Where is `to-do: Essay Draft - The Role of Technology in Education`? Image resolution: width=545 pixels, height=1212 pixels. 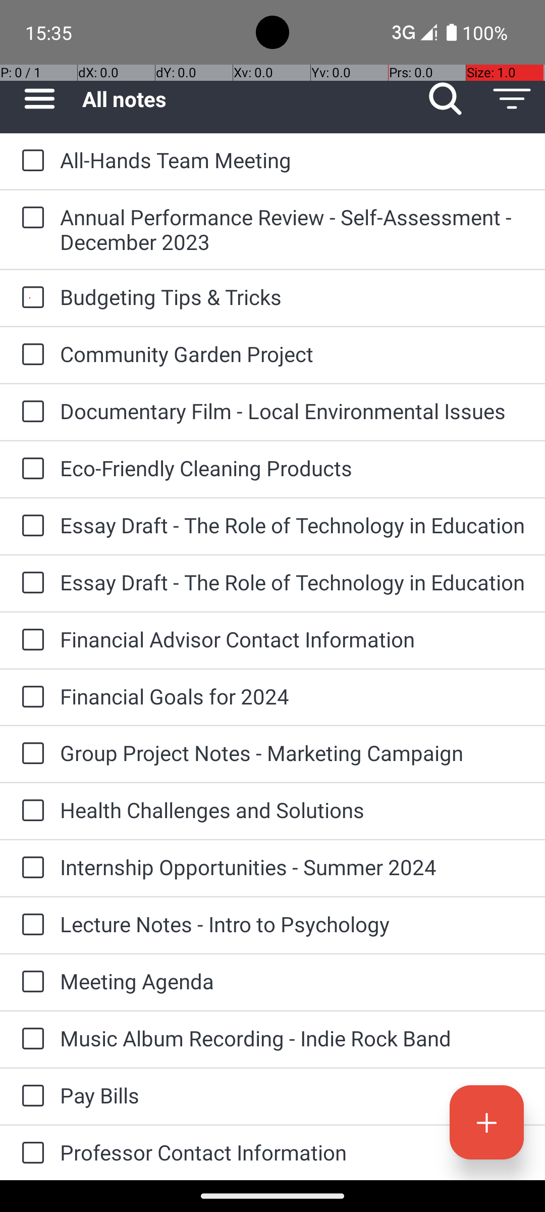
to-do: Essay Draft - The Role of Technology in Education is located at coordinates (30, 526).